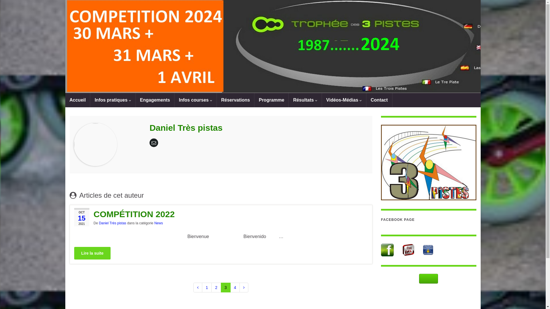 Image resolution: width=550 pixels, height=309 pixels. Describe the element at coordinates (216, 288) in the screenshot. I see `2` at that location.